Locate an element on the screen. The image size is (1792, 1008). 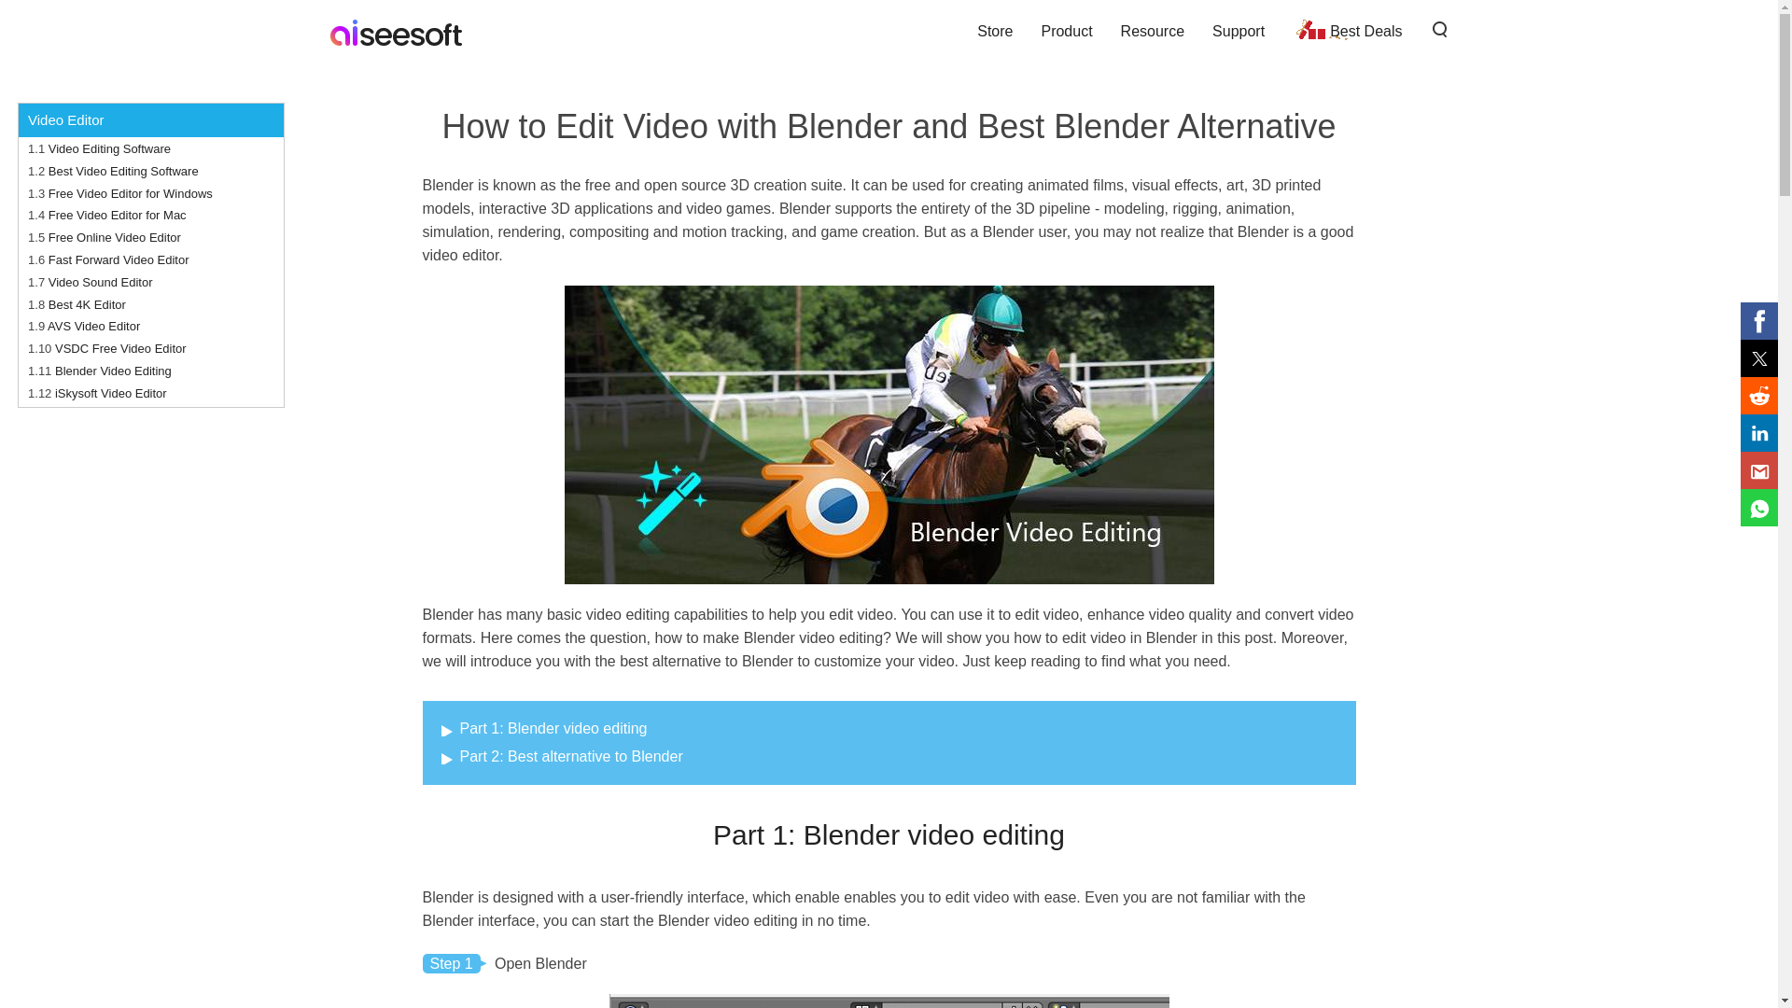
iSkysoft Video Editor is located at coordinates (110, 392).